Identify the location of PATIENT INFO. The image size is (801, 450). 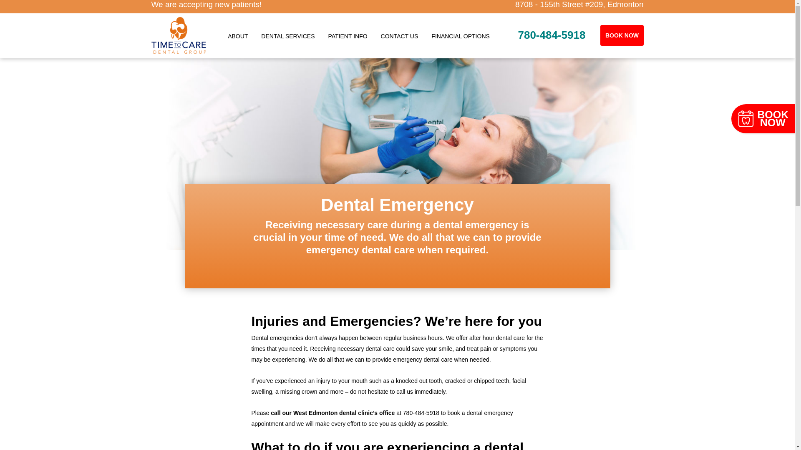
(347, 35).